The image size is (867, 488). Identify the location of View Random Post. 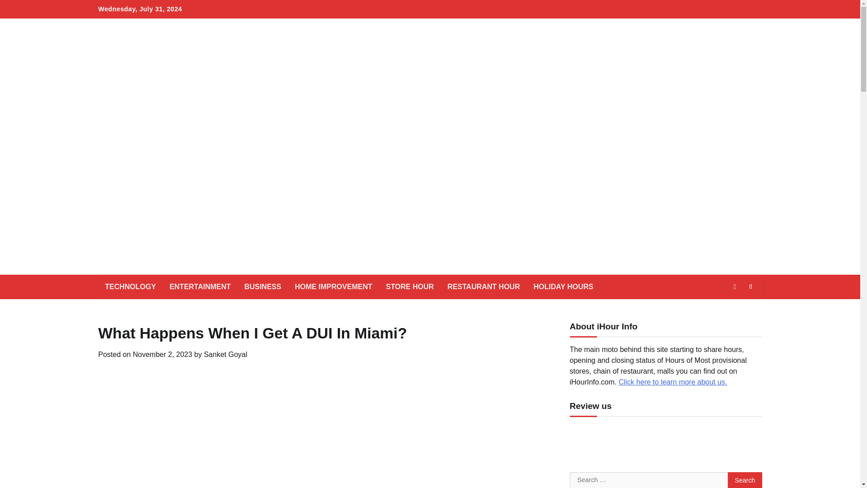
(734, 286).